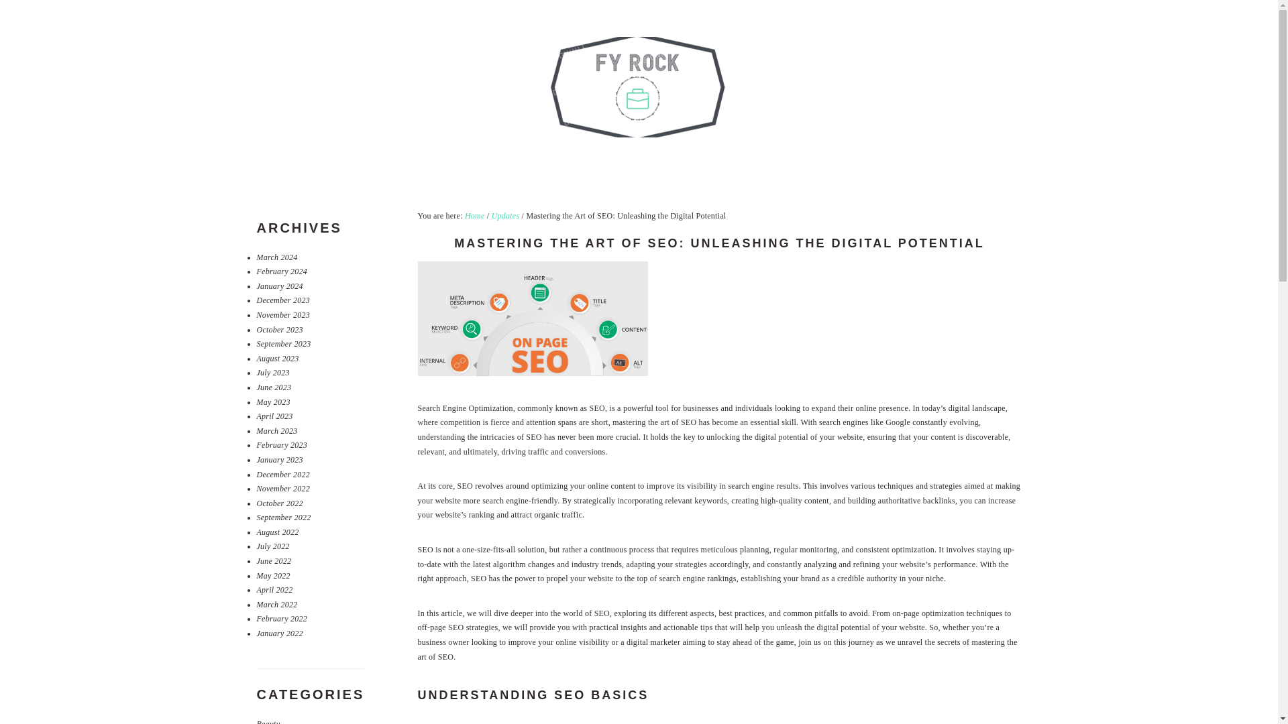 Image resolution: width=1288 pixels, height=724 pixels. What do you see at coordinates (282, 473) in the screenshot?
I see `December 2022` at bounding box center [282, 473].